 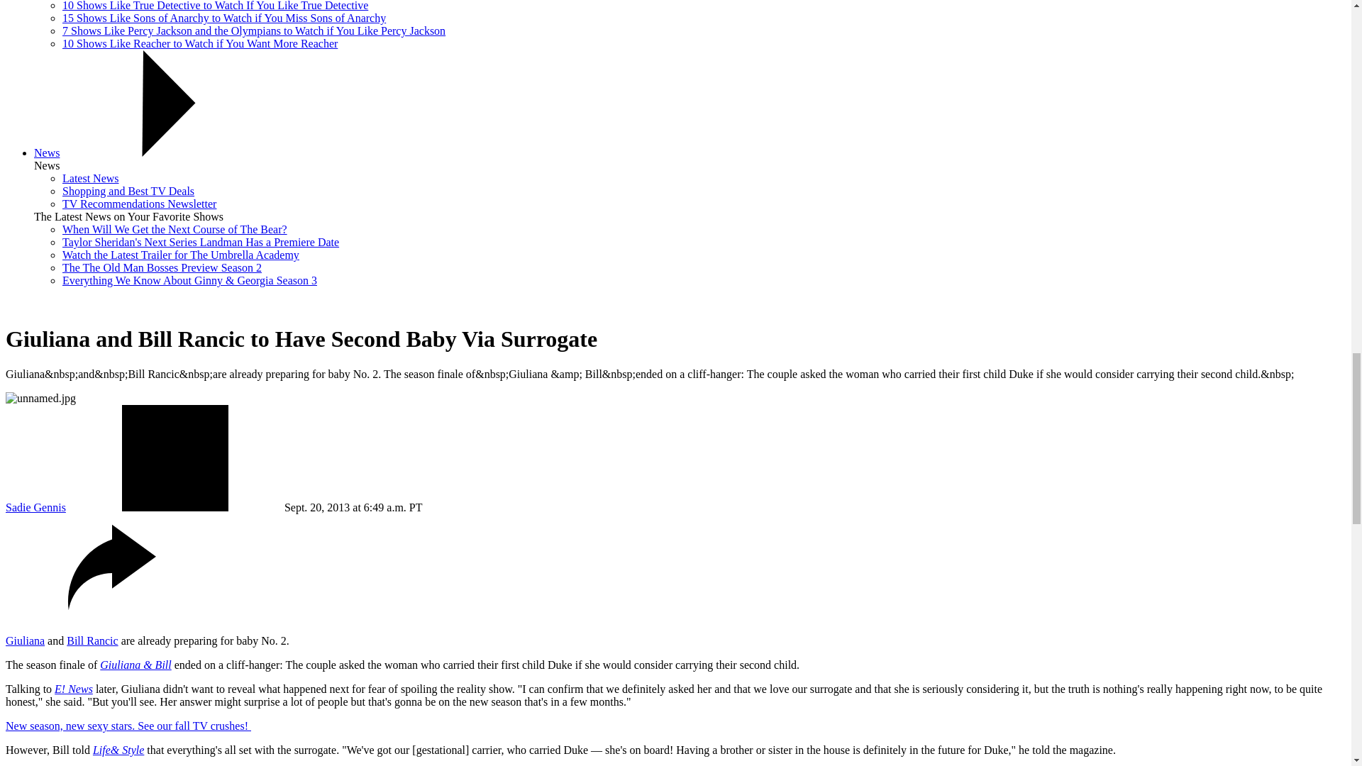 I want to click on News, so click(x=47, y=152).